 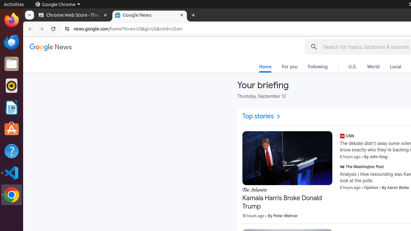 What do you see at coordinates (42, 29) in the screenshot?
I see `Forward` at bounding box center [42, 29].